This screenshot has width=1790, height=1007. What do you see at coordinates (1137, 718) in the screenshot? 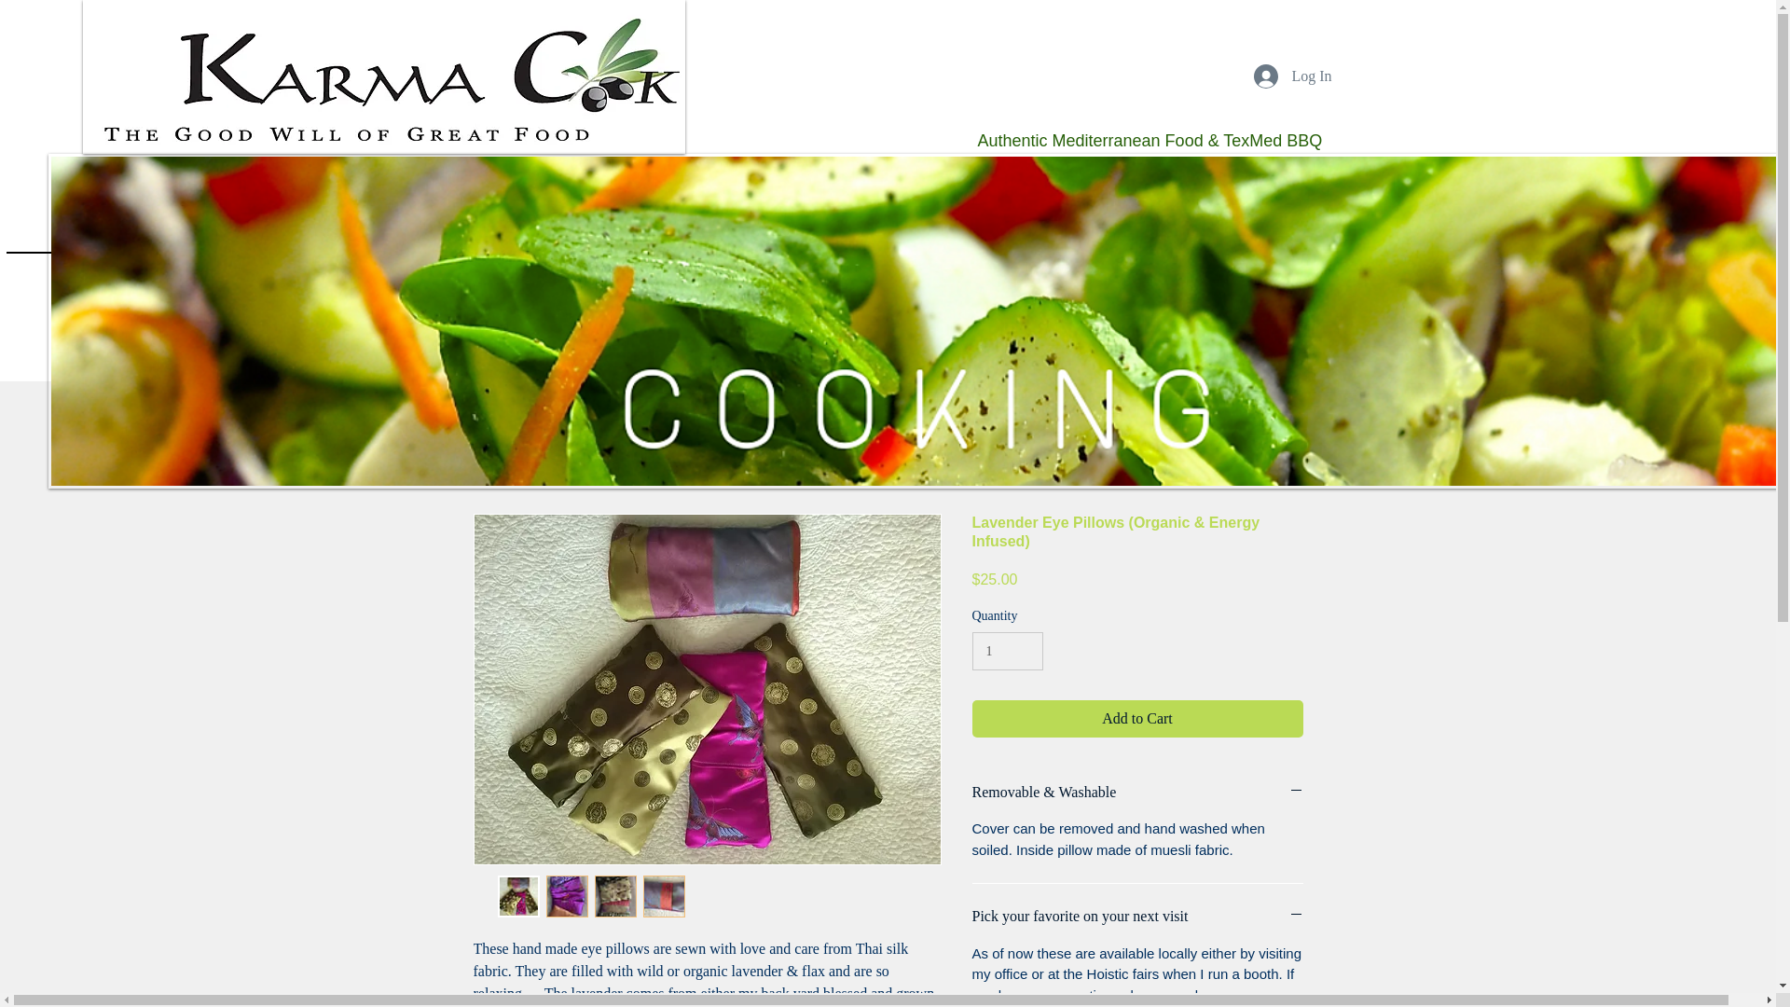
I see `Add to Cart` at bounding box center [1137, 718].